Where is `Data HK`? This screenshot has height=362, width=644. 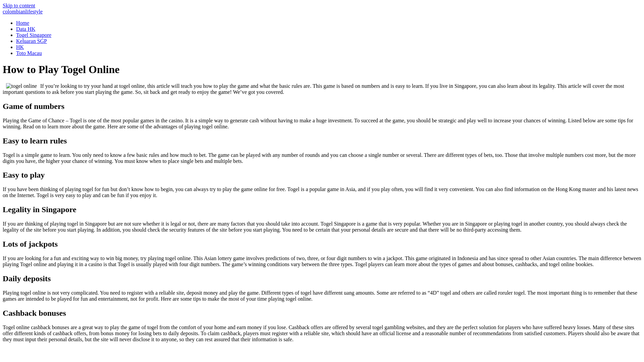
Data HK is located at coordinates (25, 29).